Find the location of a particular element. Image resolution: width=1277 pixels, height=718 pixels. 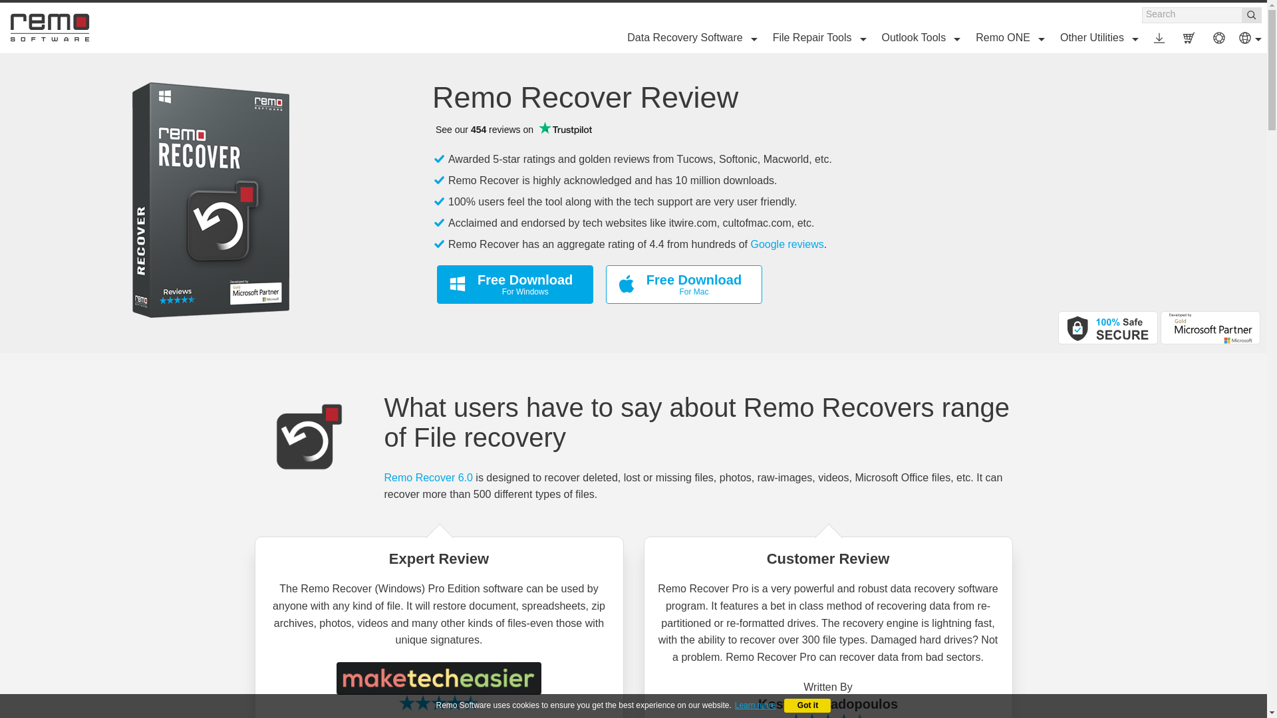

Data Recovery Software is located at coordinates (689, 37).